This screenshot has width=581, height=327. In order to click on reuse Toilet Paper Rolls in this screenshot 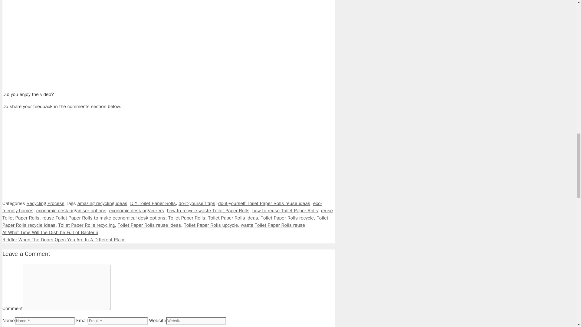, I will do `click(168, 214)`.